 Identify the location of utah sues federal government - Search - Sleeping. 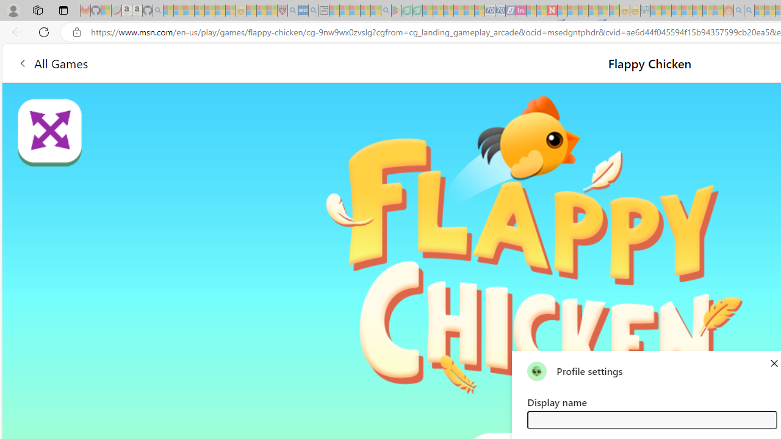
(314, 11).